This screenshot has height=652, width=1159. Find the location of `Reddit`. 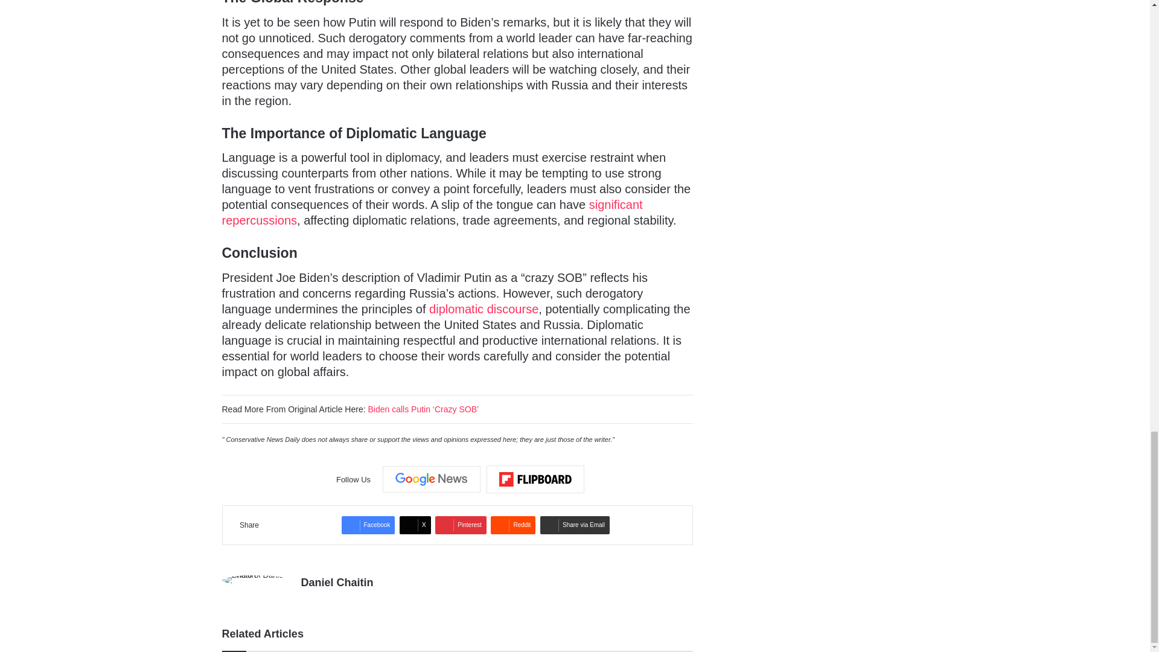

Reddit is located at coordinates (513, 525).